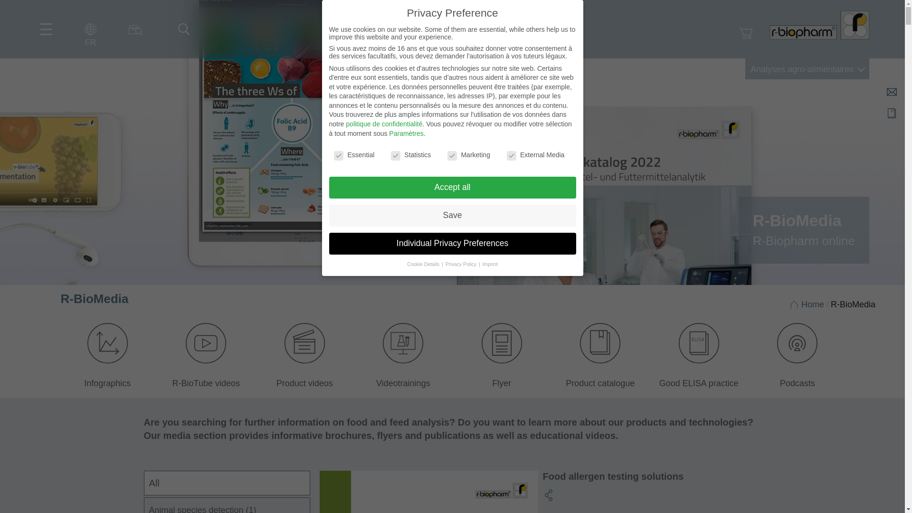 The image size is (912, 513). Describe the element at coordinates (181, 26) in the screenshot. I see `Recherche pour :` at that location.